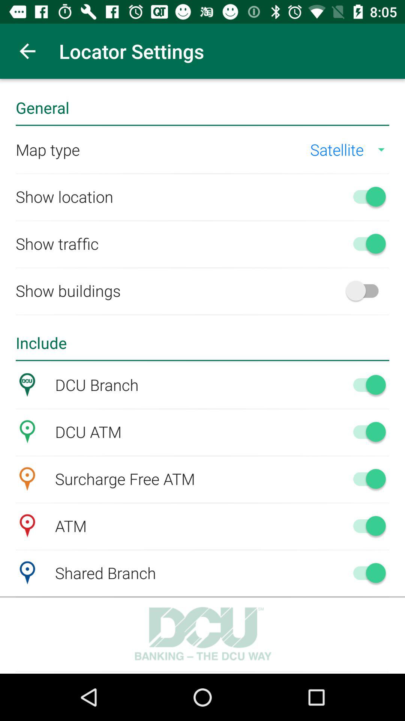  Describe the element at coordinates (366, 243) in the screenshot. I see `traffic indications on` at that location.